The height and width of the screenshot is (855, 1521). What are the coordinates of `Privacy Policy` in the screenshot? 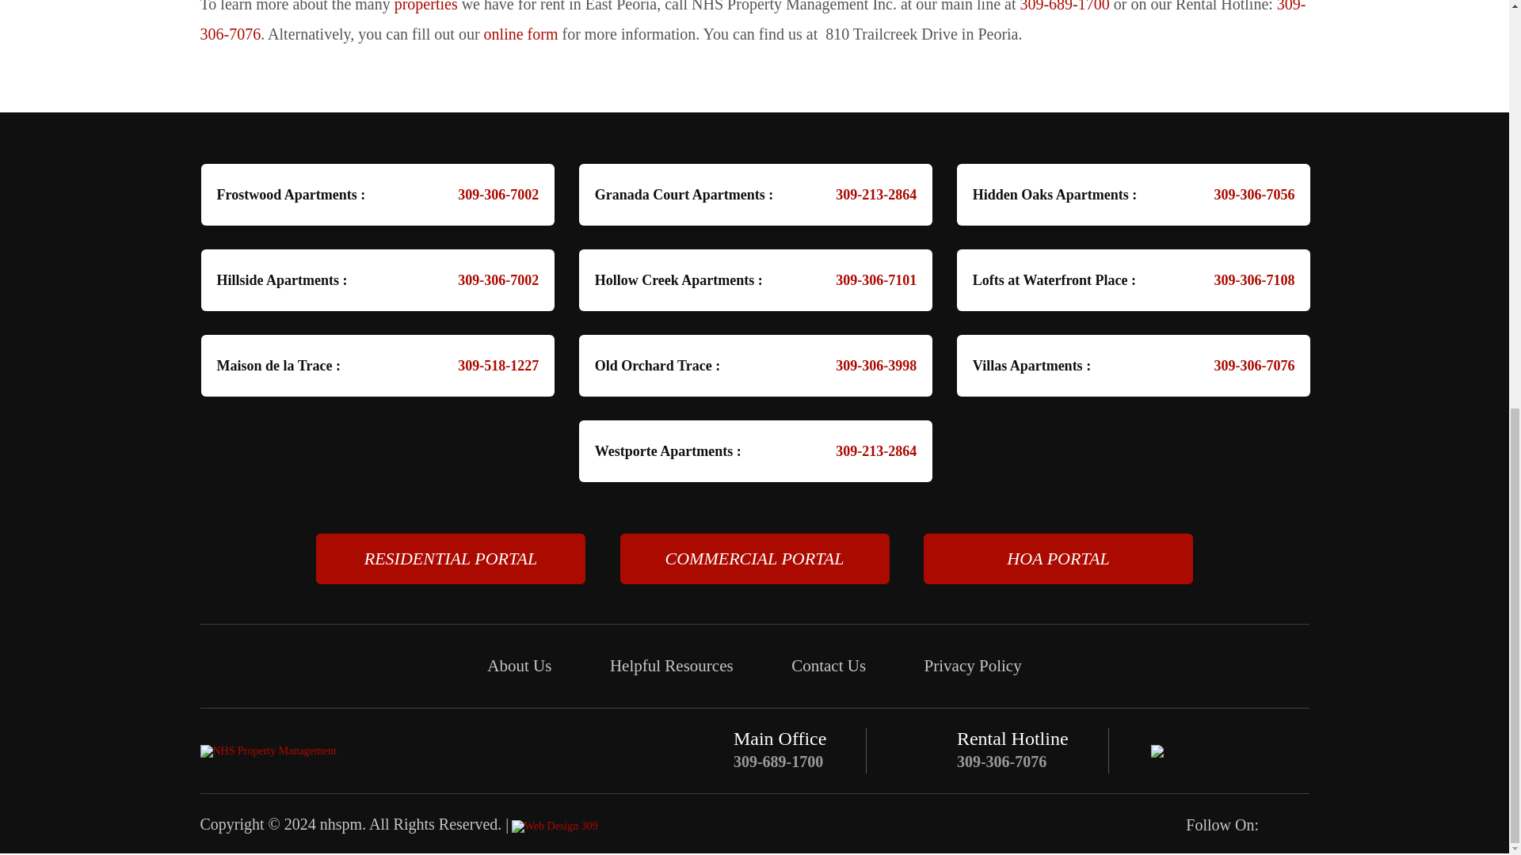 It's located at (973, 666).